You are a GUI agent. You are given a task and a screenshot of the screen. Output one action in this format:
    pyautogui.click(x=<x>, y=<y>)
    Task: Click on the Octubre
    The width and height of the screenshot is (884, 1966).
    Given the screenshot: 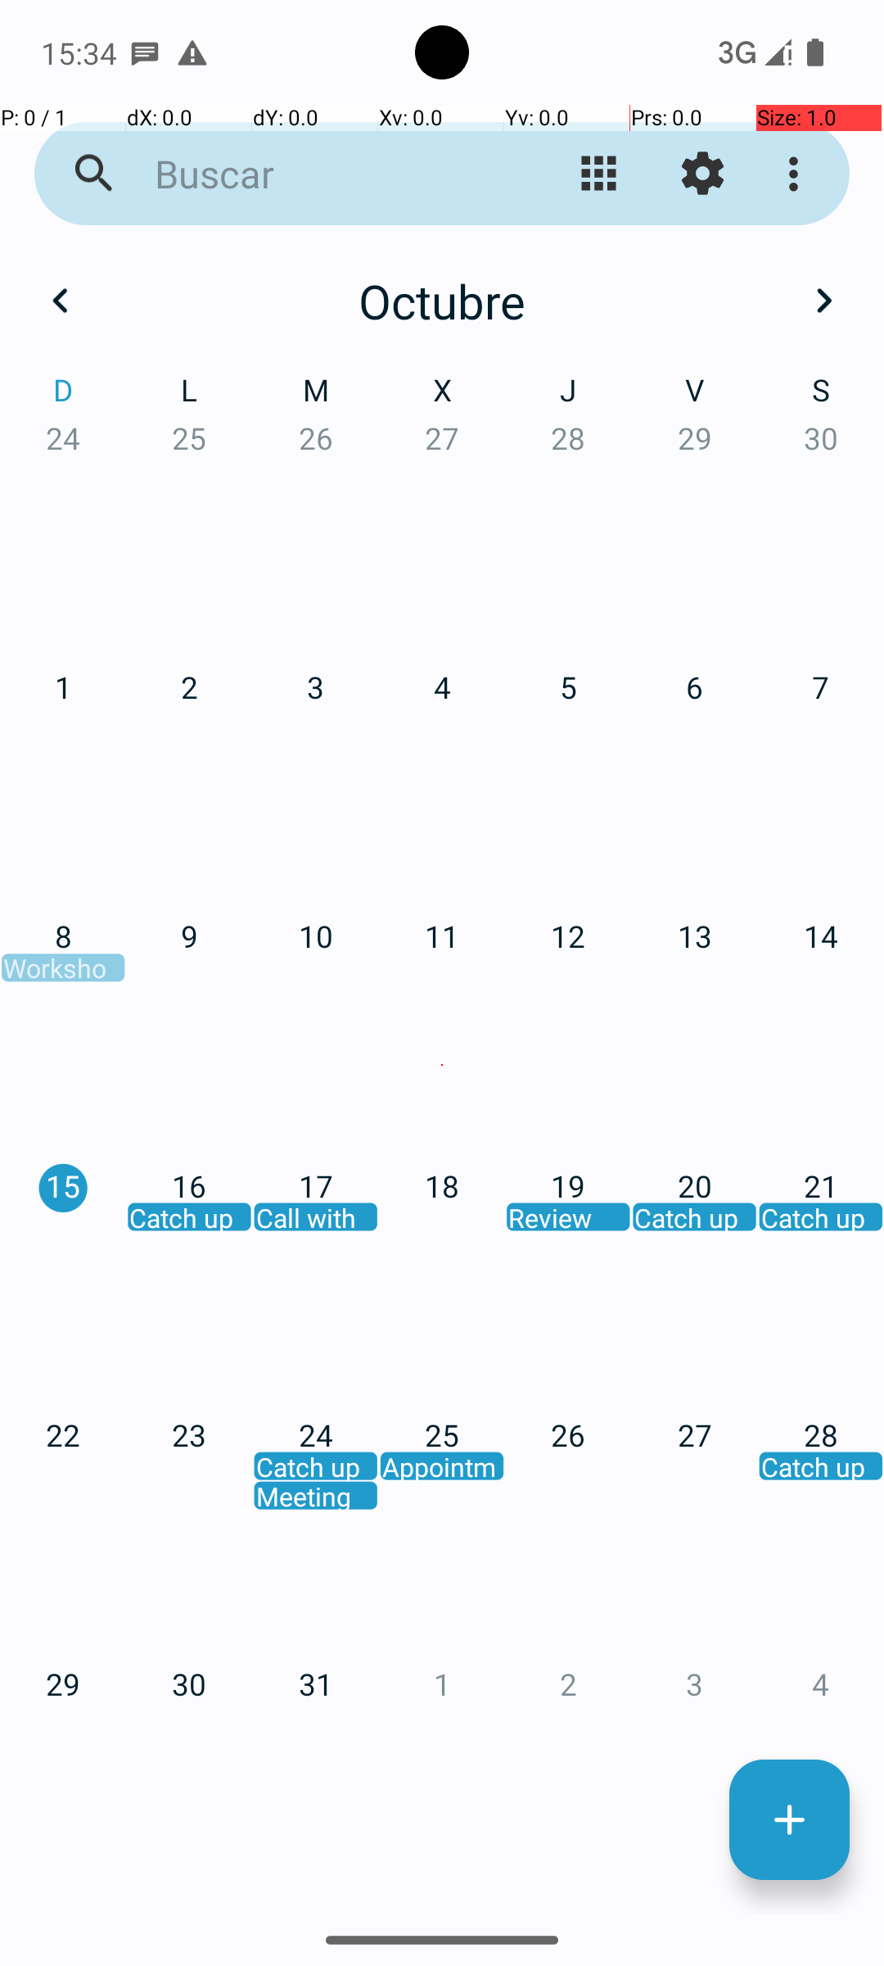 What is the action you would take?
    pyautogui.click(x=442, y=301)
    